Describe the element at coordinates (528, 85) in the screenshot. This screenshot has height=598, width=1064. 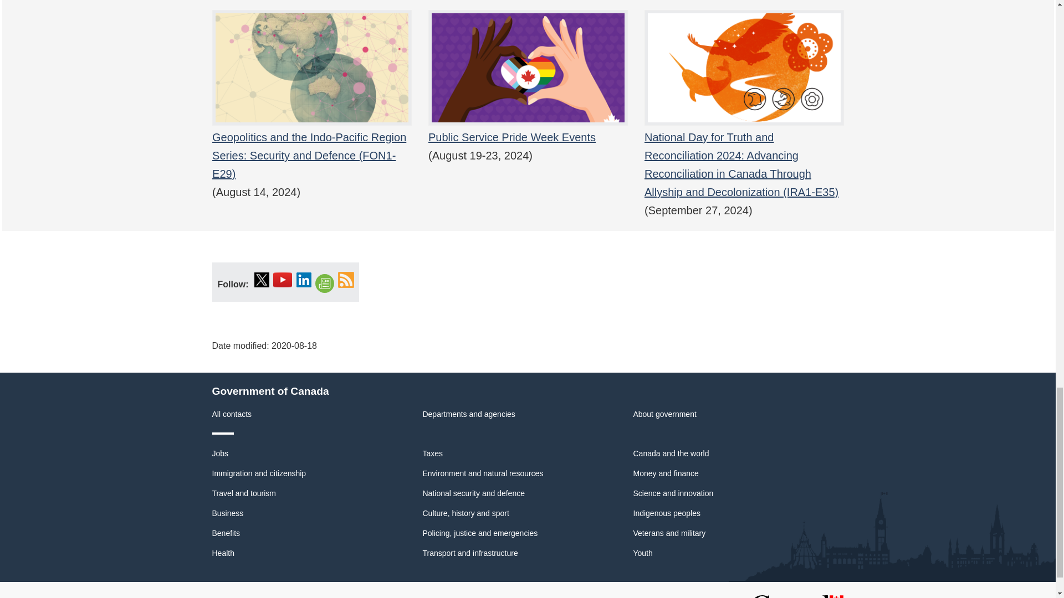
I see `Public Service Pride Week Events` at that location.